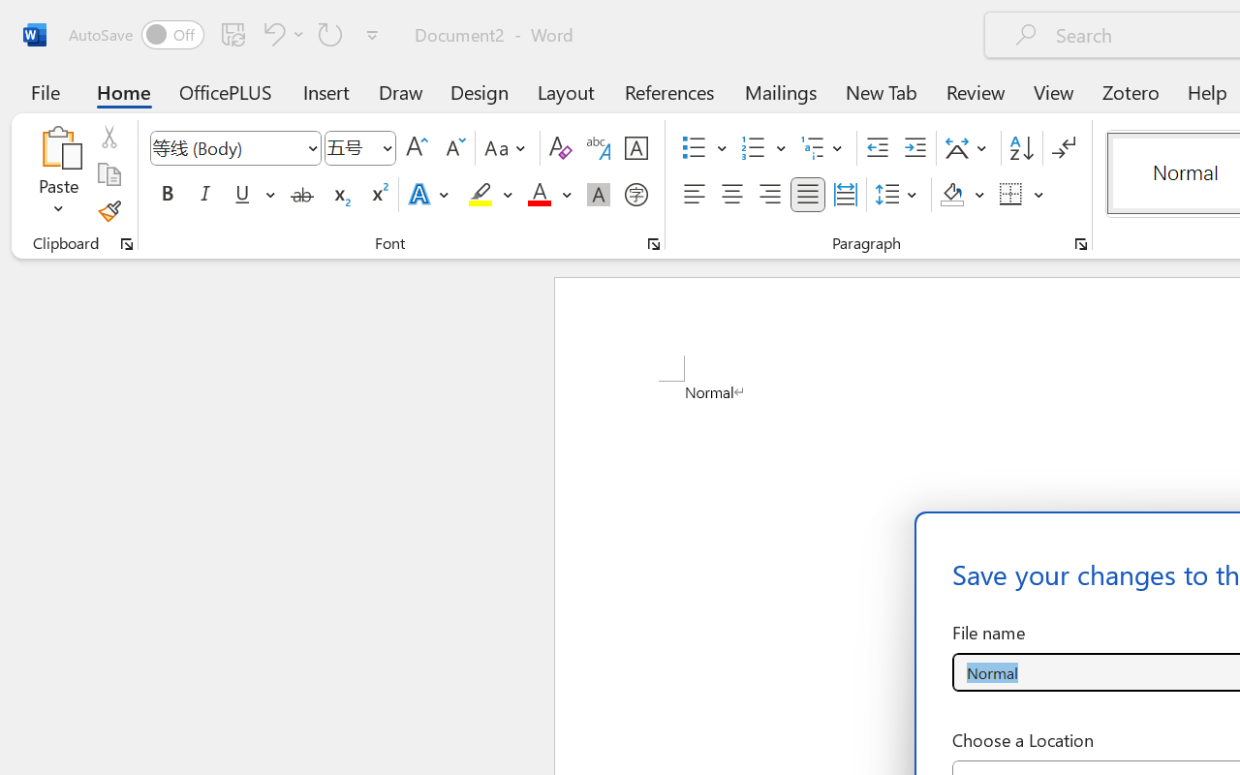 Image resolution: width=1240 pixels, height=775 pixels. What do you see at coordinates (253, 195) in the screenshot?
I see `Underline` at bounding box center [253, 195].